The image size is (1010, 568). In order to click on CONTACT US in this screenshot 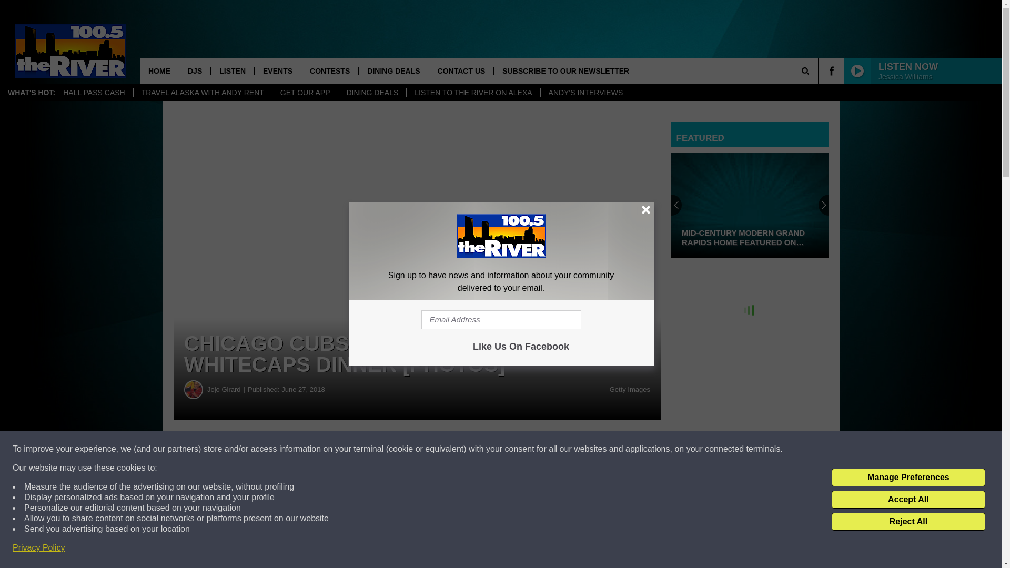, I will do `click(461, 70)`.